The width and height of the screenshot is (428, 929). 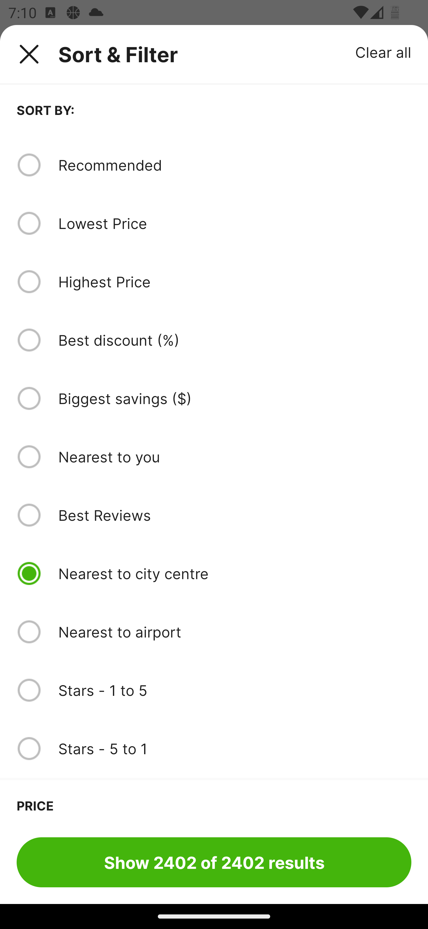 What do you see at coordinates (214, 862) in the screenshot?
I see `Show 2402 of 2402 results` at bounding box center [214, 862].